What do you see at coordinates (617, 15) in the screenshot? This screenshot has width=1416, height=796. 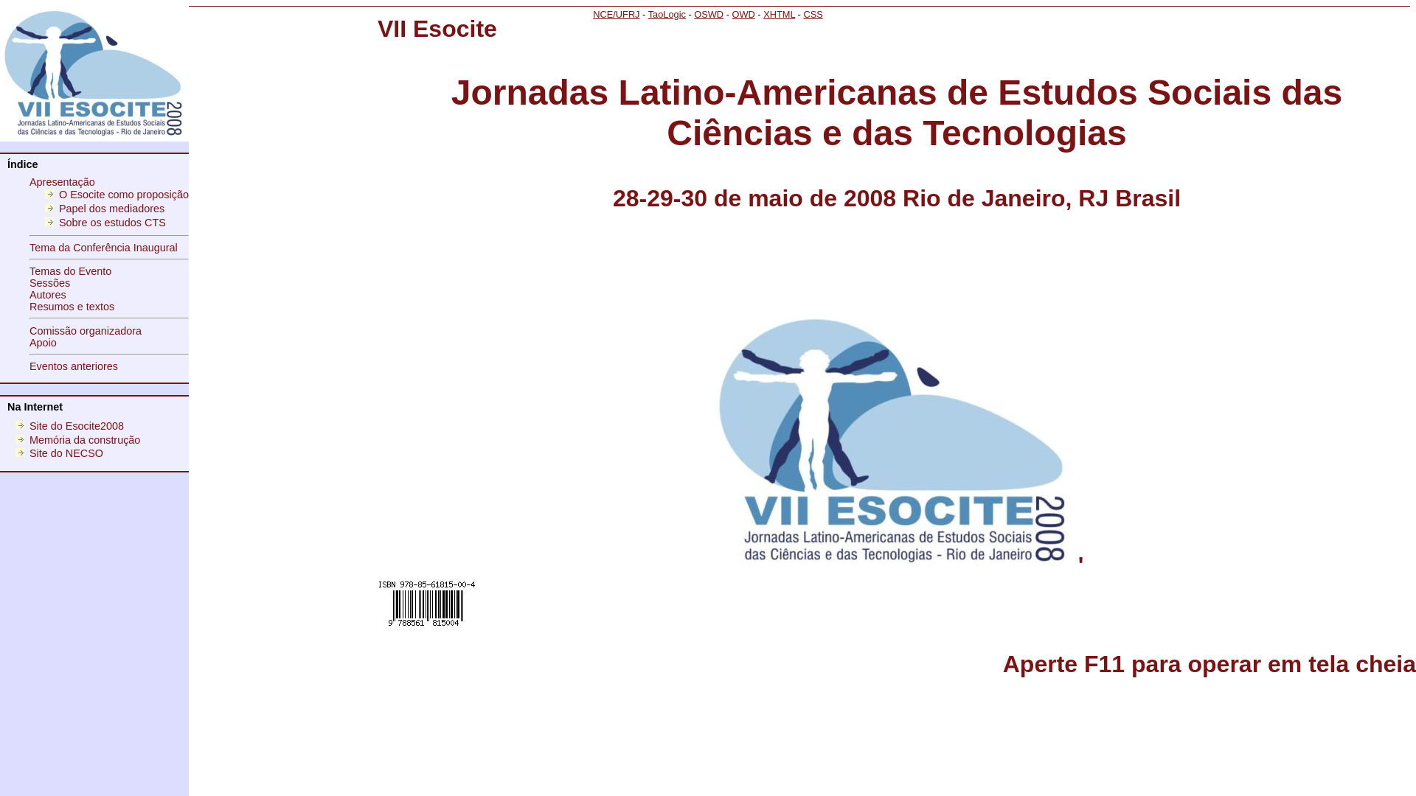 I see `NCE/UFRJ` at bounding box center [617, 15].